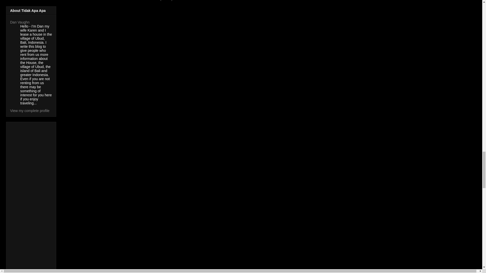  I want to click on Dan Vaughn, so click(20, 22).